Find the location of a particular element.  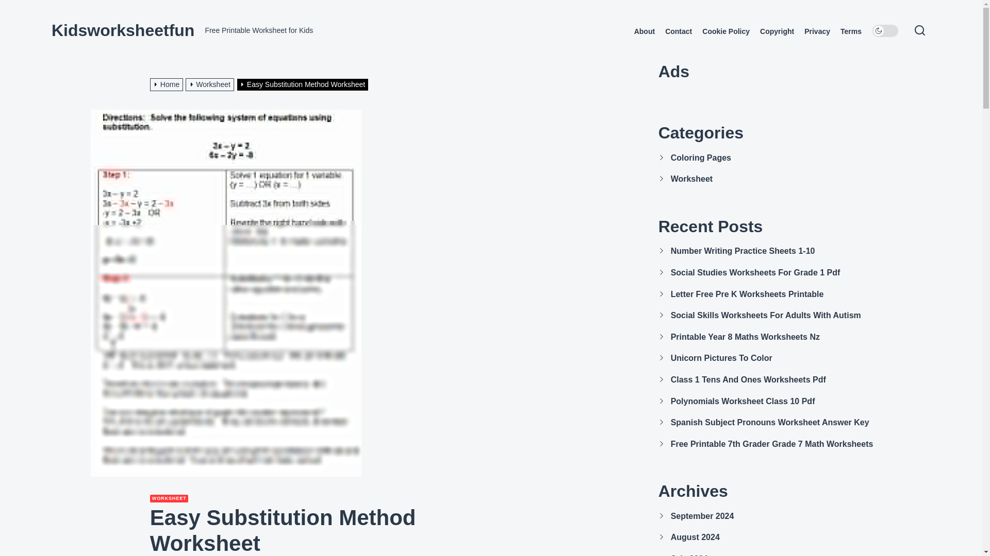

Kidsworksheetfun is located at coordinates (123, 30).